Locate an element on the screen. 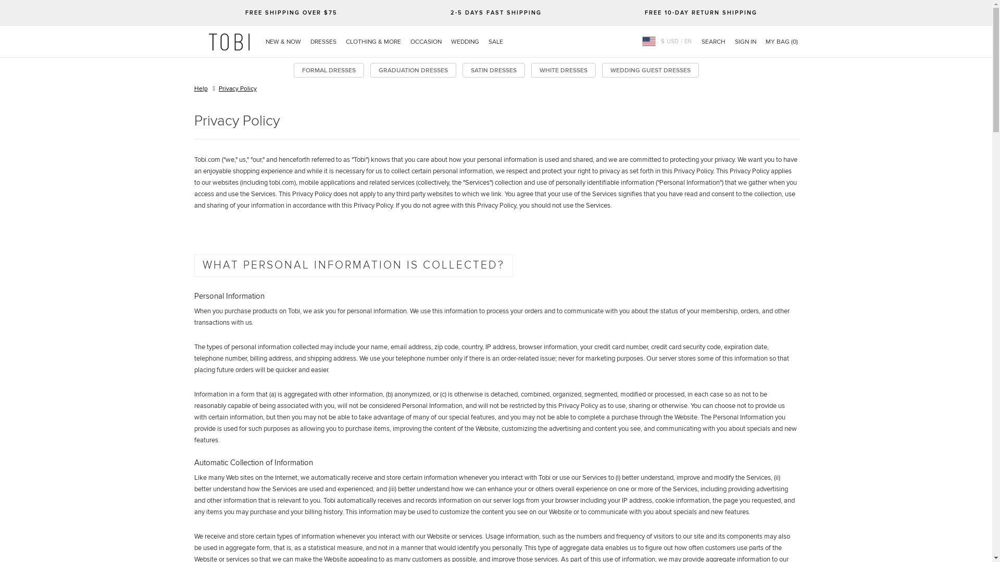 Image resolution: width=1000 pixels, height=562 pixels. TOBI is located at coordinates (229, 42).